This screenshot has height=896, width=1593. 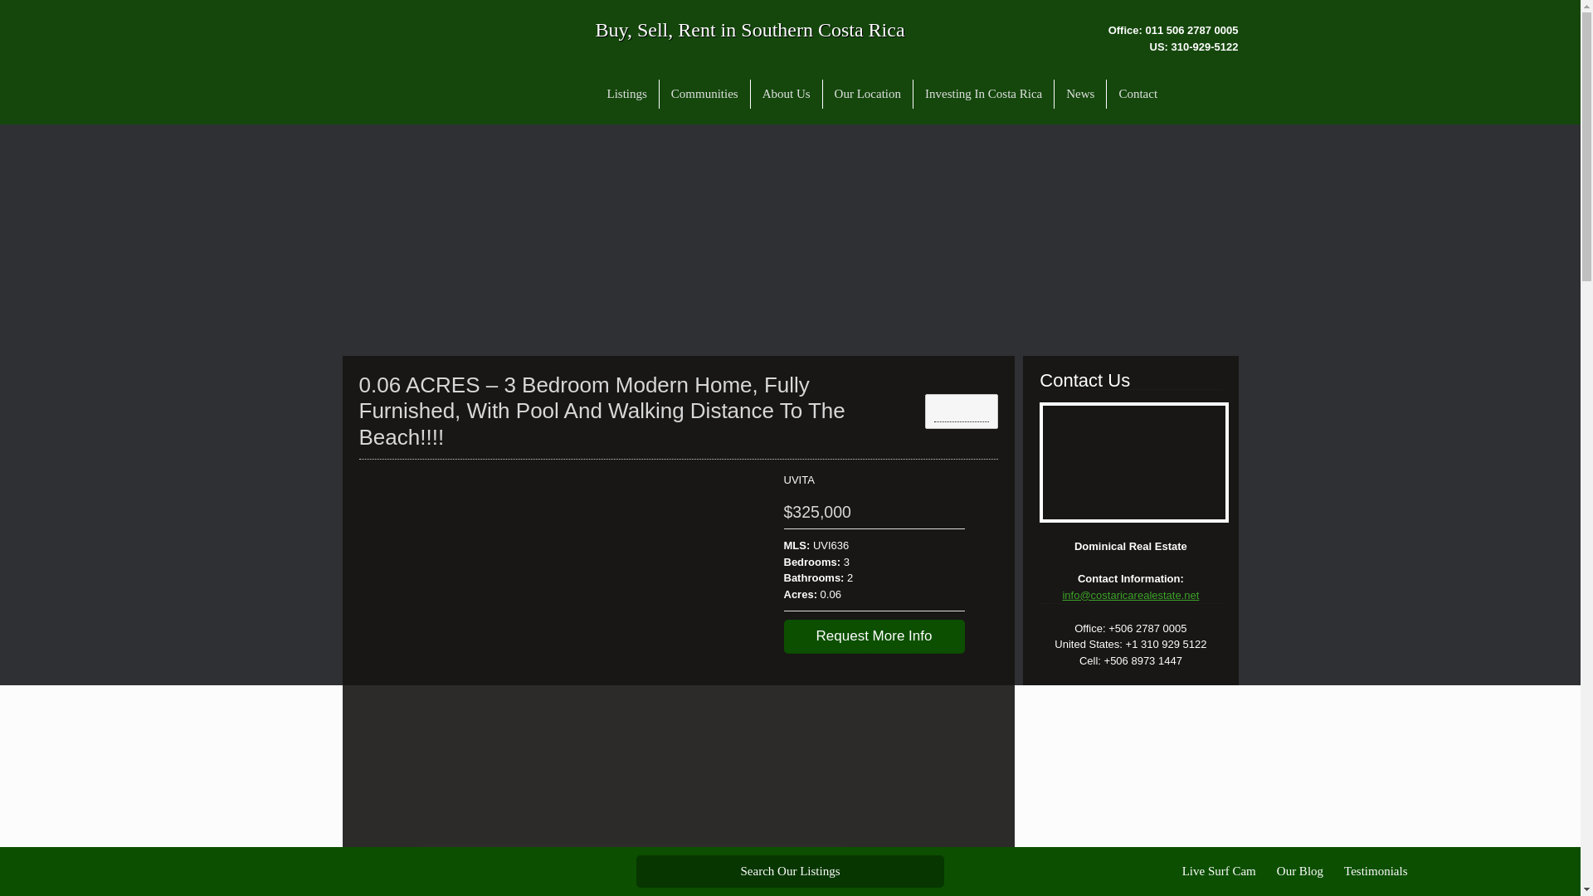 I want to click on Our Location, so click(x=868, y=94).